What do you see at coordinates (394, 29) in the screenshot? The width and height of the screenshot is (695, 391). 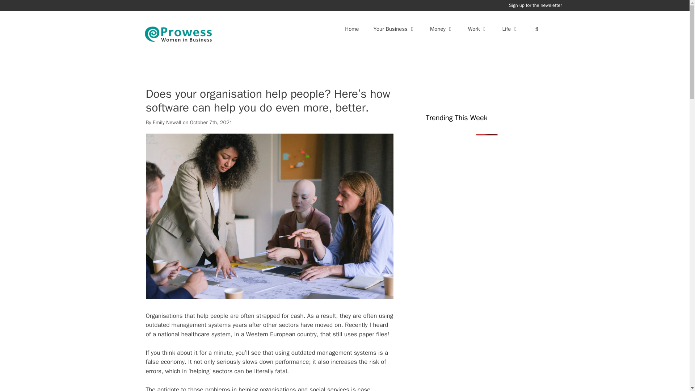 I see `Your Business` at bounding box center [394, 29].